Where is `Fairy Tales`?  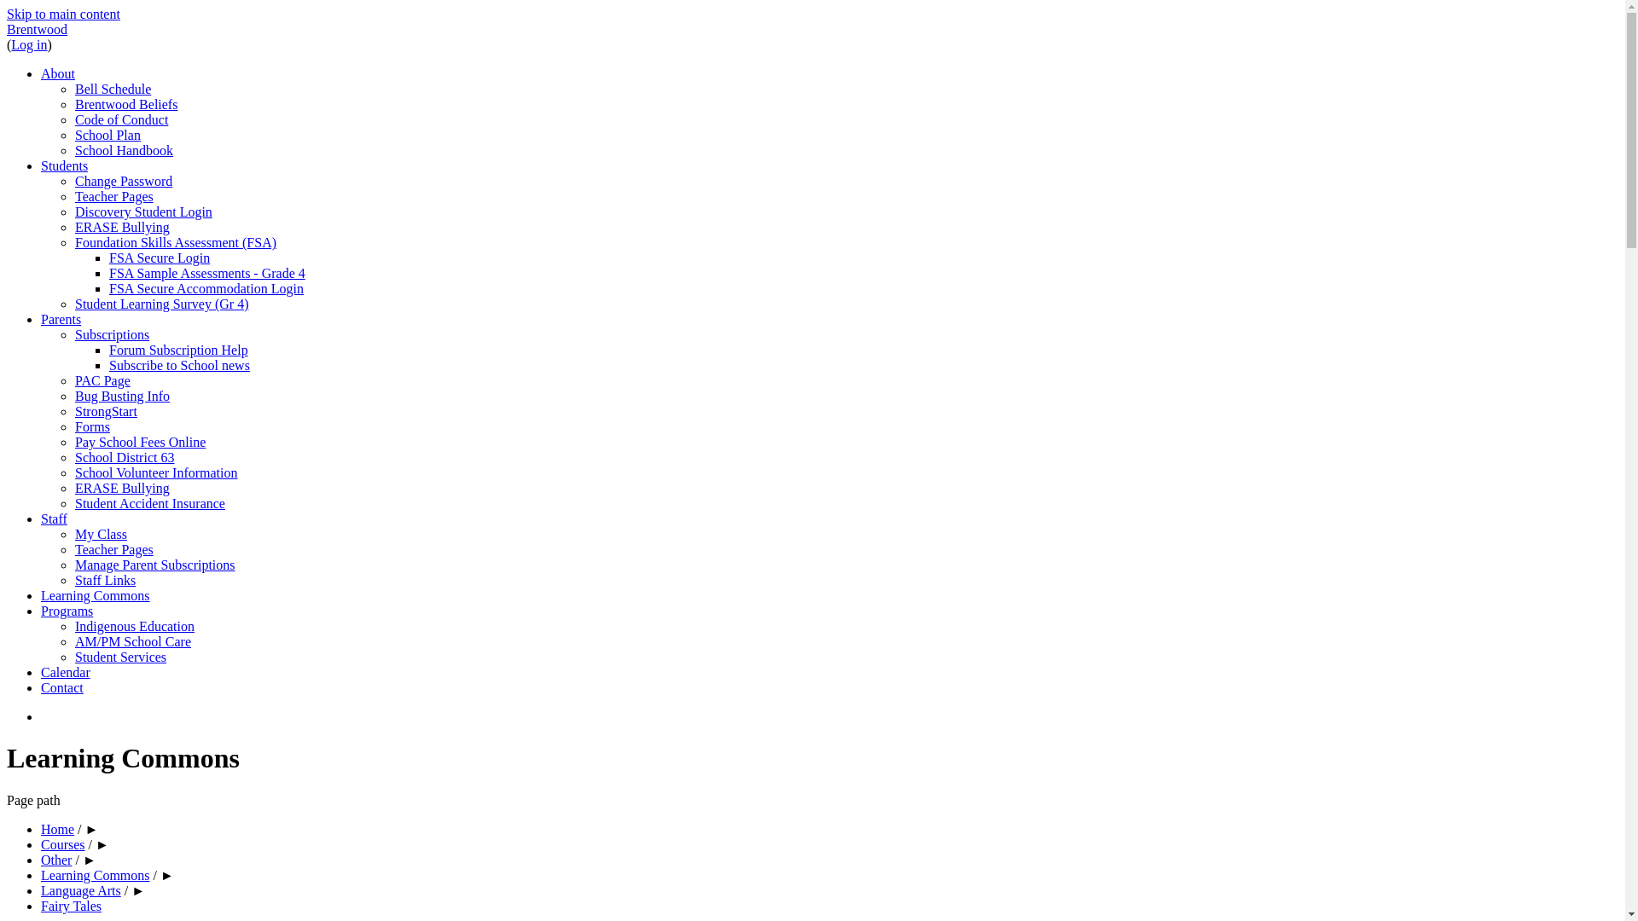 Fairy Tales is located at coordinates (72, 906).